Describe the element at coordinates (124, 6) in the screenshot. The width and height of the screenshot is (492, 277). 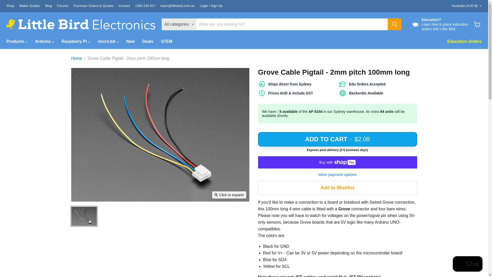
I see `Contact` at that location.